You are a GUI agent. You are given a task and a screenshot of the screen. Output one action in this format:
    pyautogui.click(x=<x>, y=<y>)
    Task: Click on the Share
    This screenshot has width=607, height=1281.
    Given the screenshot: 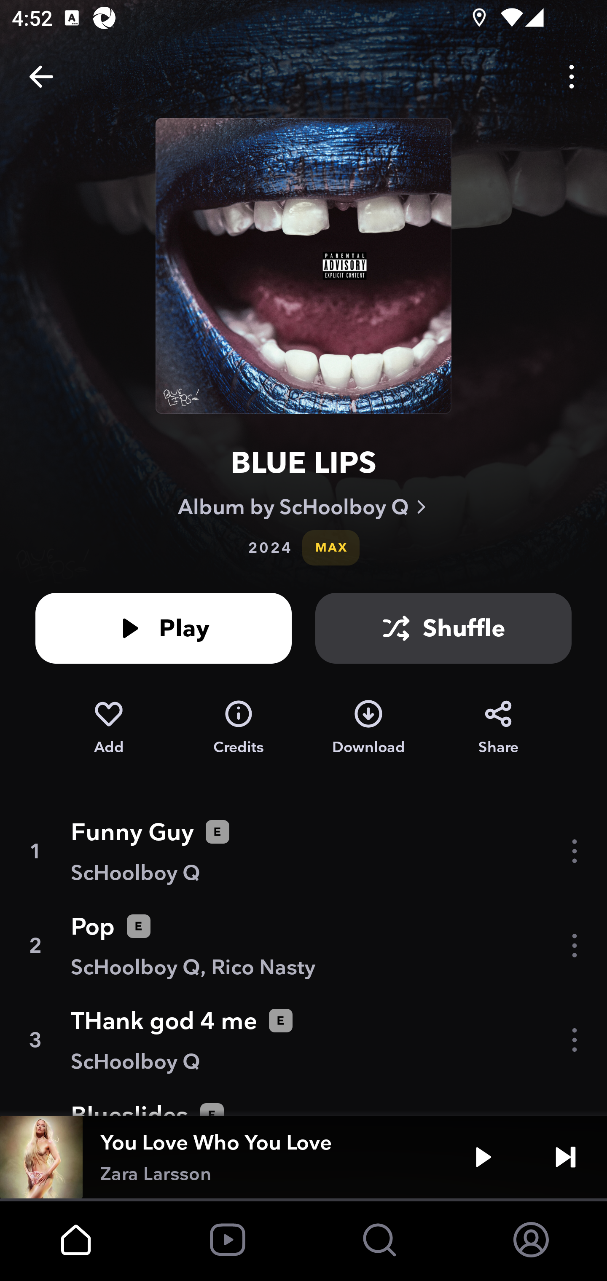 What is the action you would take?
    pyautogui.click(x=498, y=727)
    